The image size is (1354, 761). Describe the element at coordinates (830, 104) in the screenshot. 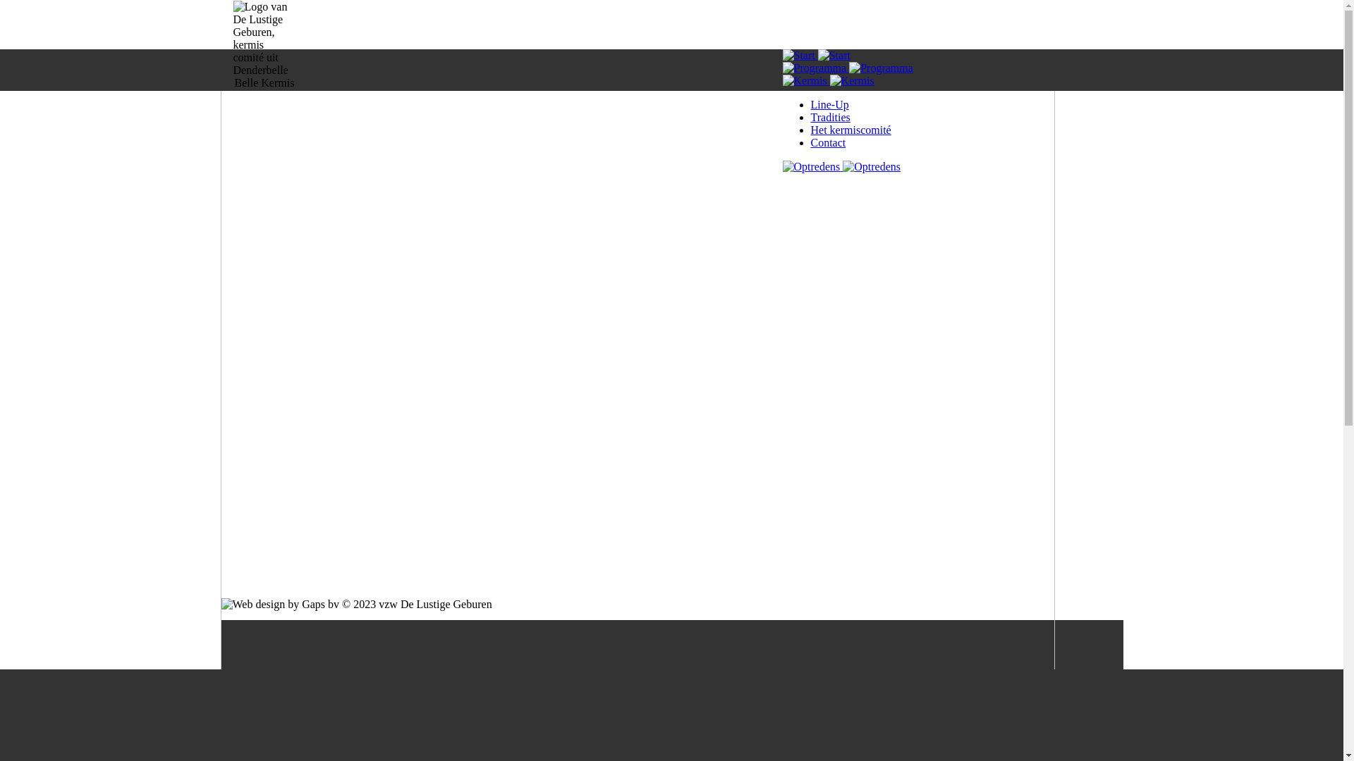

I see `Line-Up` at that location.